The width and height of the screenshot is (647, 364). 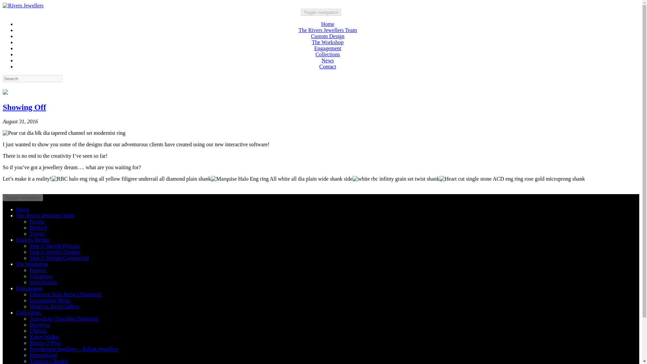 I want to click on Engagement, so click(x=30, y=288).